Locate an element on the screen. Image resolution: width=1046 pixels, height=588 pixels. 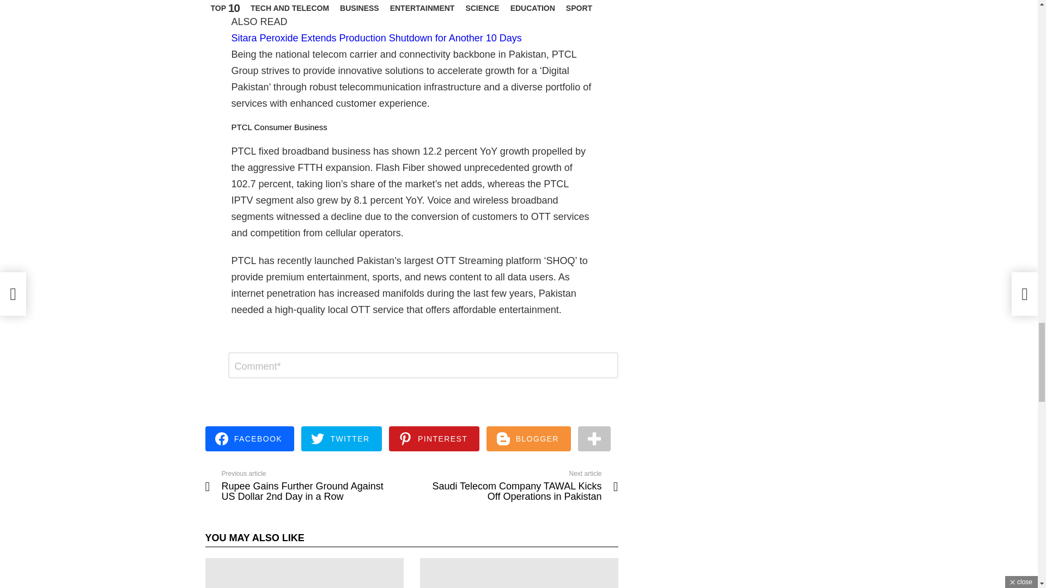
TWITTER is located at coordinates (341, 438).